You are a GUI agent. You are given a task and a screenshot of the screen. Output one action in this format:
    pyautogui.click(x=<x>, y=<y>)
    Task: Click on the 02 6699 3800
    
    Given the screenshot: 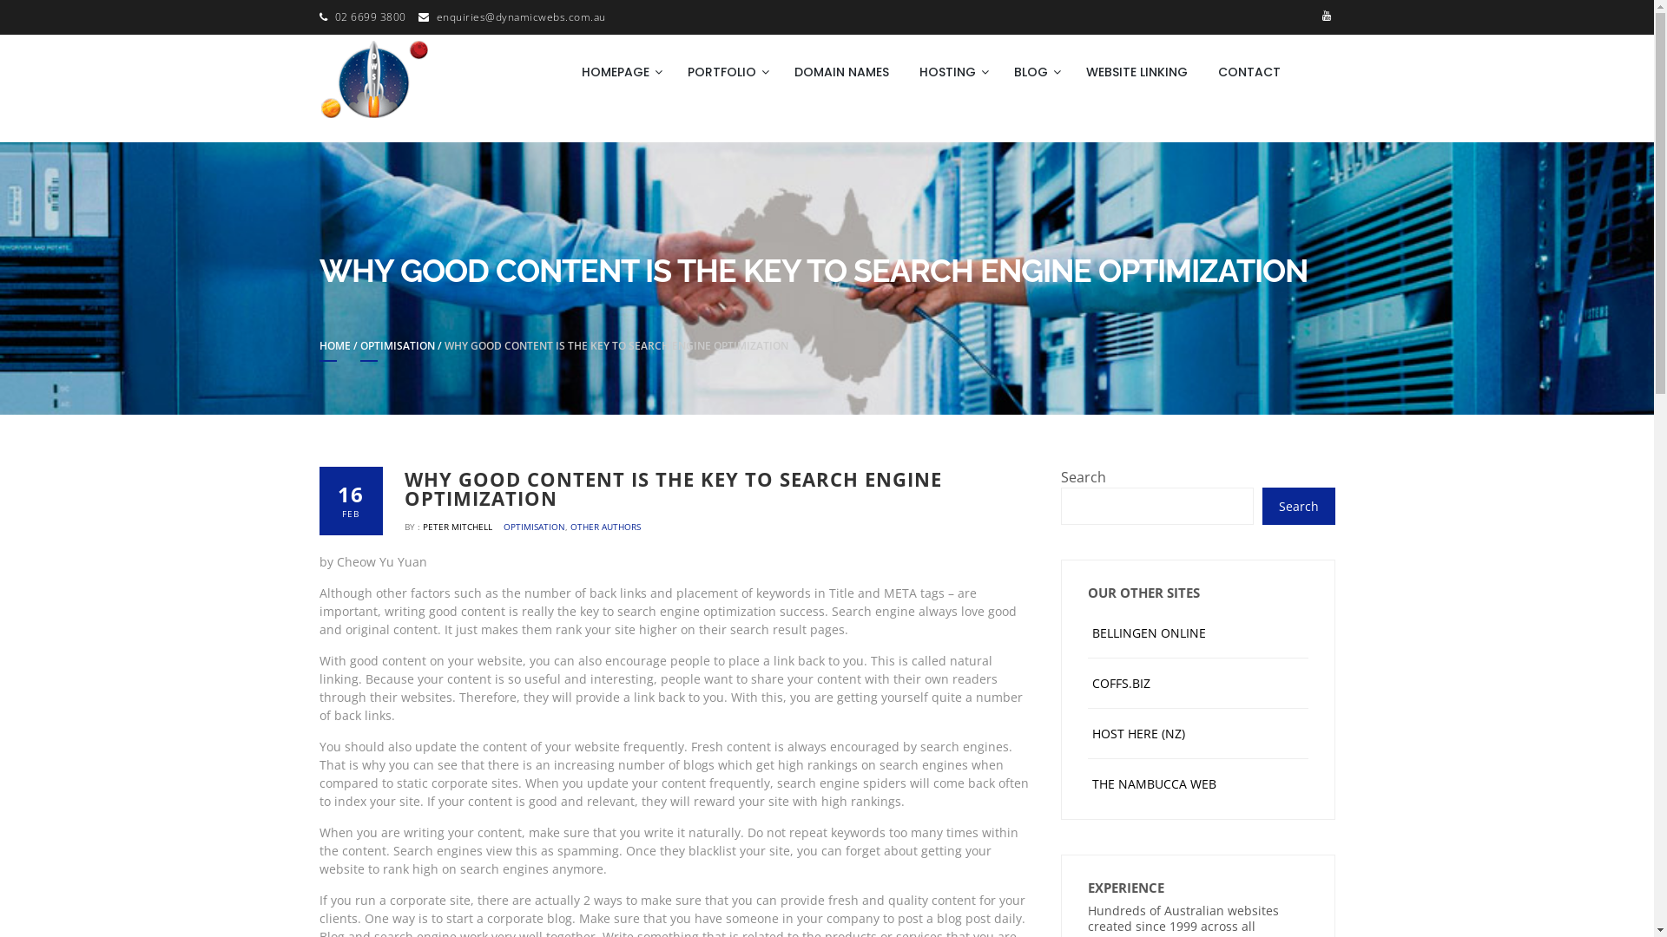 What is the action you would take?
    pyautogui.click(x=371, y=17)
    